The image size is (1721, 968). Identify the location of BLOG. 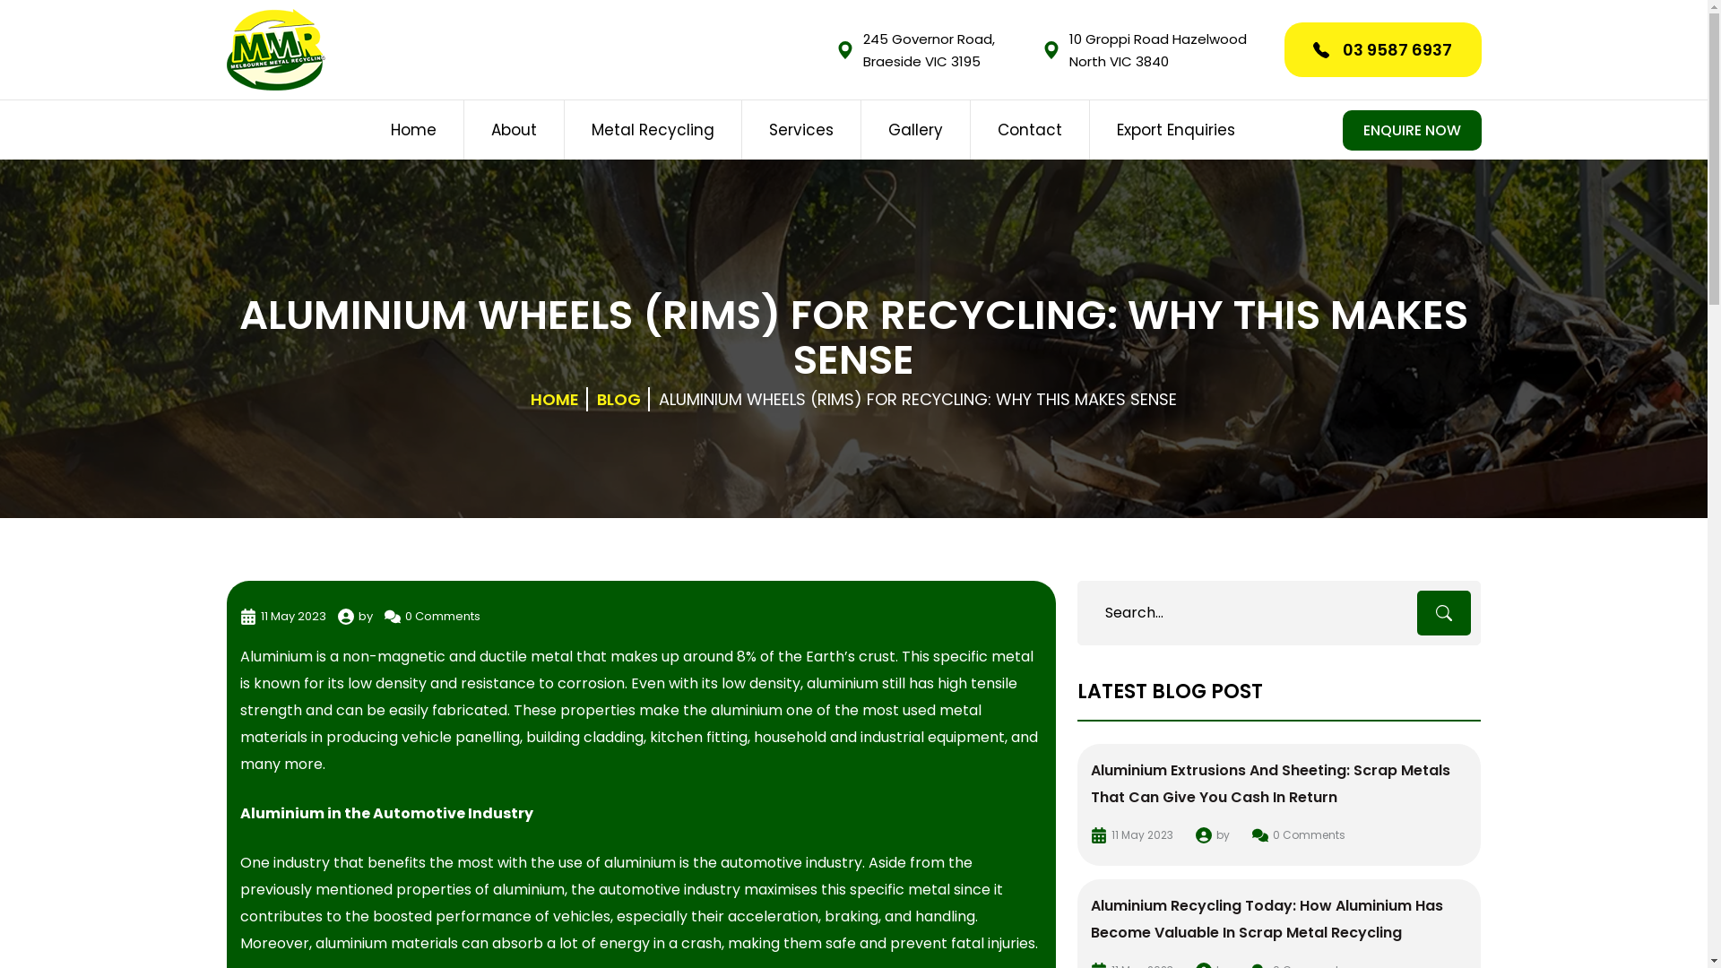
(618, 400).